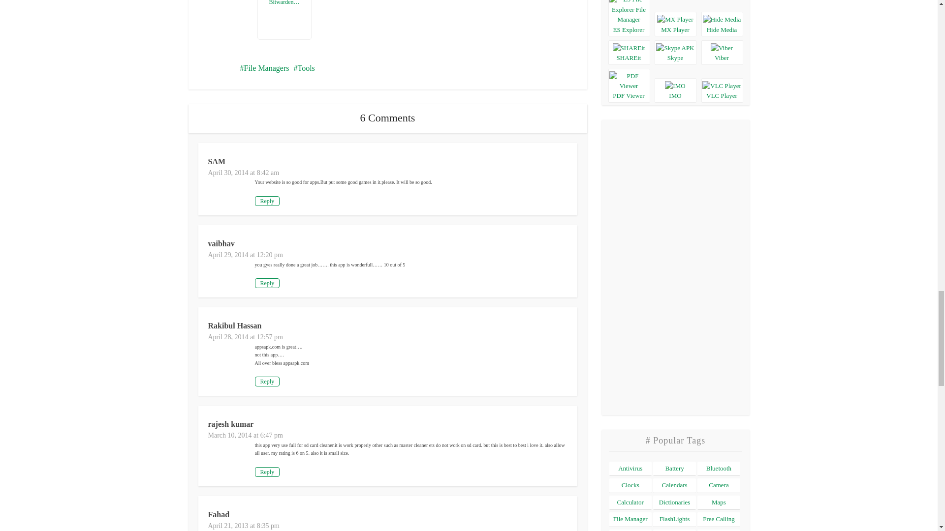 Image resolution: width=945 pixels, height=531 pixels. What do you see at coordinates (245, 436) in the screenshot?
I see `March 10, 2014 at 6:47 pm` at bounding box center [245, 436].